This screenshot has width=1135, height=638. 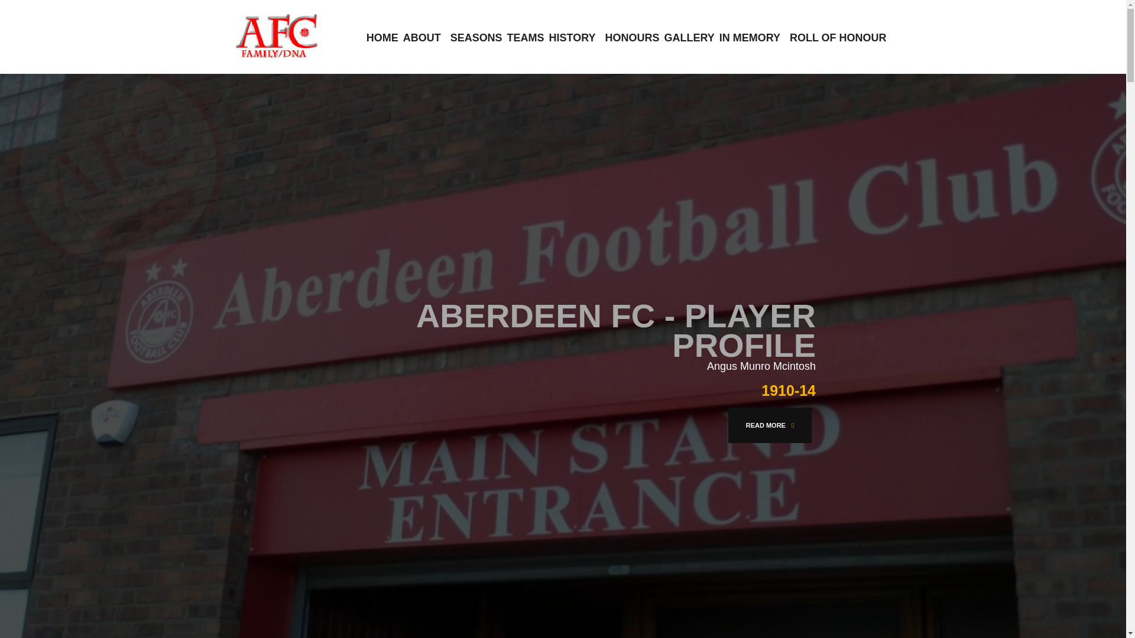 I want to click on ROLL OF HONOUR, so click(x=838, y=38).